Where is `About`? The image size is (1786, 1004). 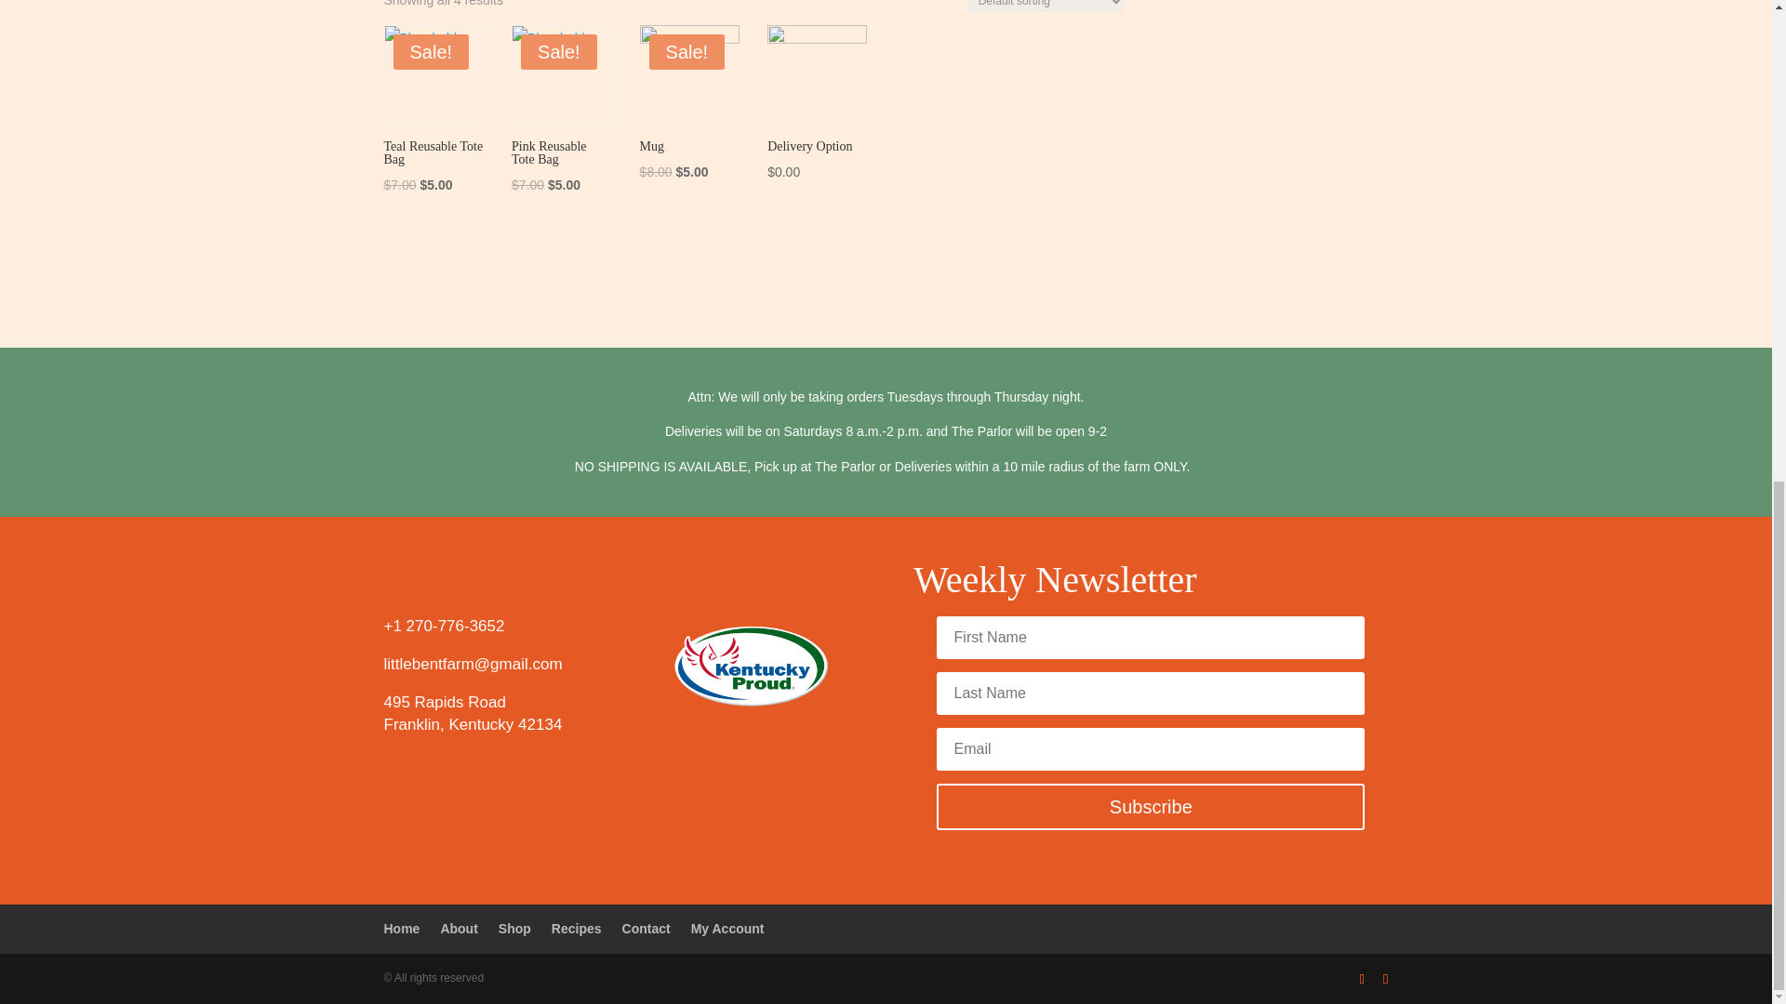
About is located at coordinates (458, 928).